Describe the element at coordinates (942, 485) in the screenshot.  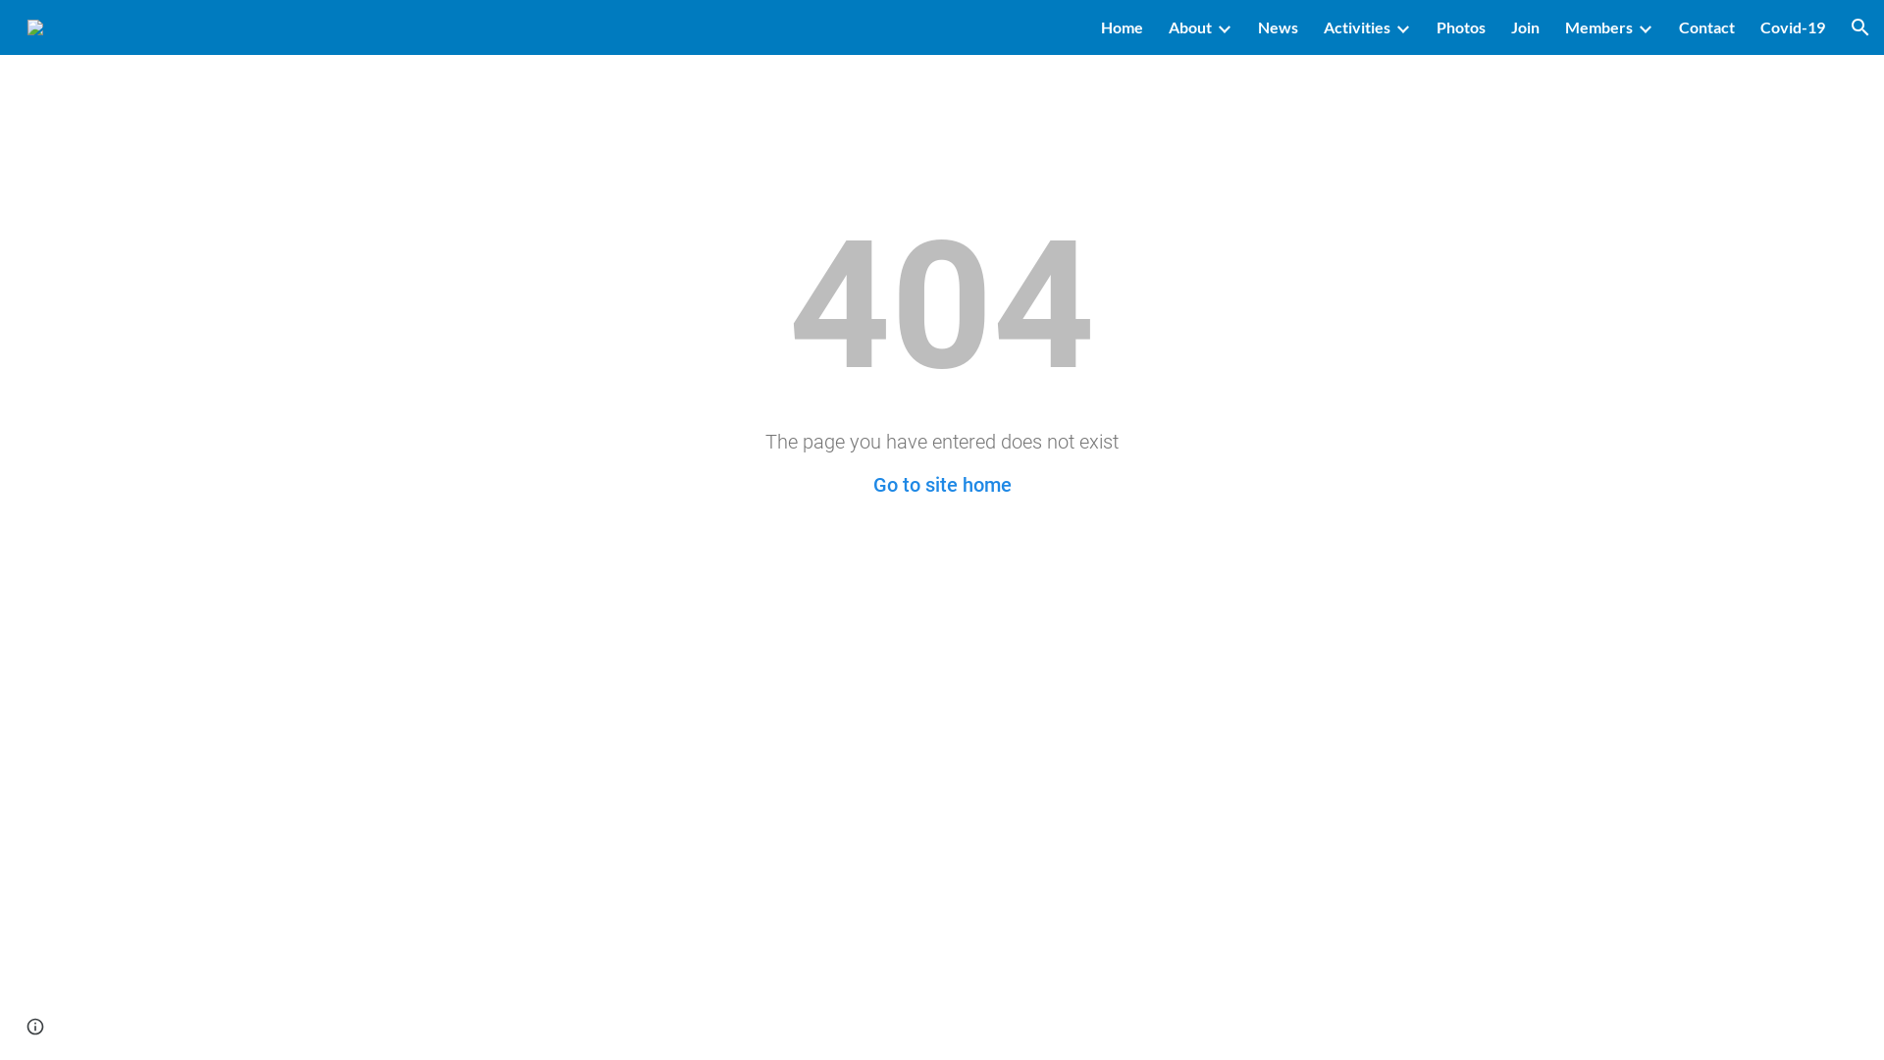
I see `Go to site home` at that location.